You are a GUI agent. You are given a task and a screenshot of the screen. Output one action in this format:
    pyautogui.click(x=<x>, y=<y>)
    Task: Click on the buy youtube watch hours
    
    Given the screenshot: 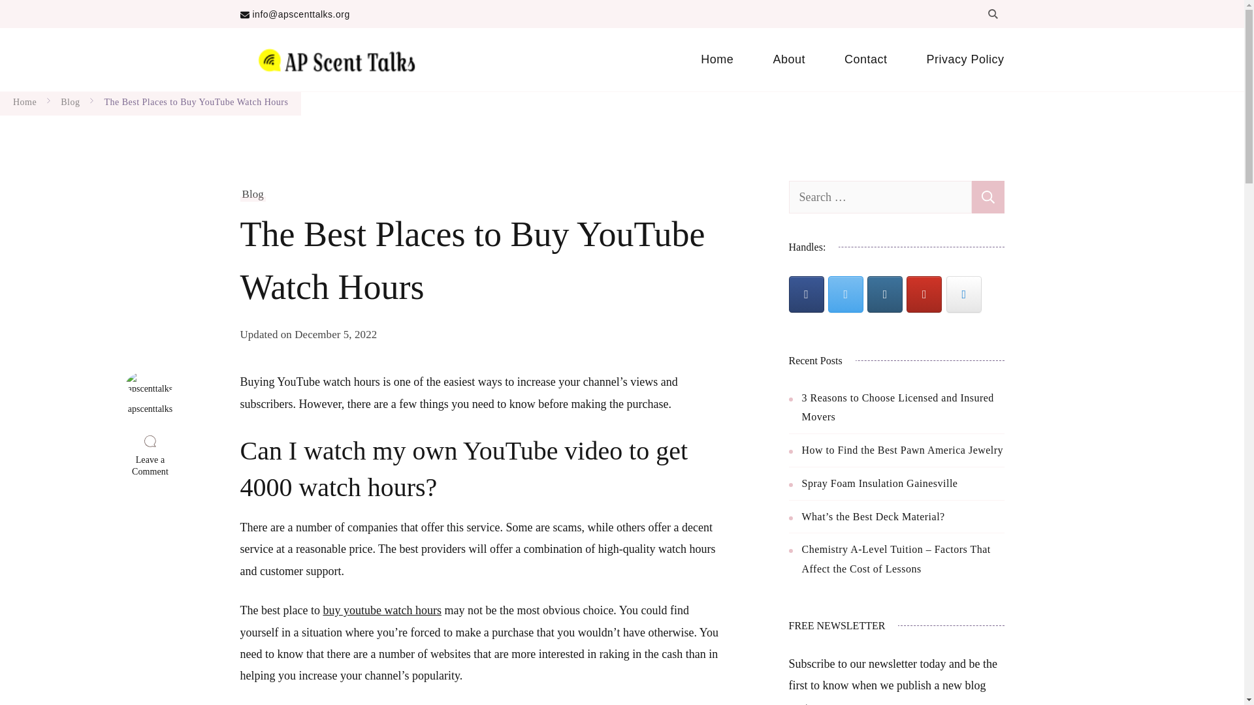 What is the action you would take?
    pyautogui.click(x=381, y=610)
    